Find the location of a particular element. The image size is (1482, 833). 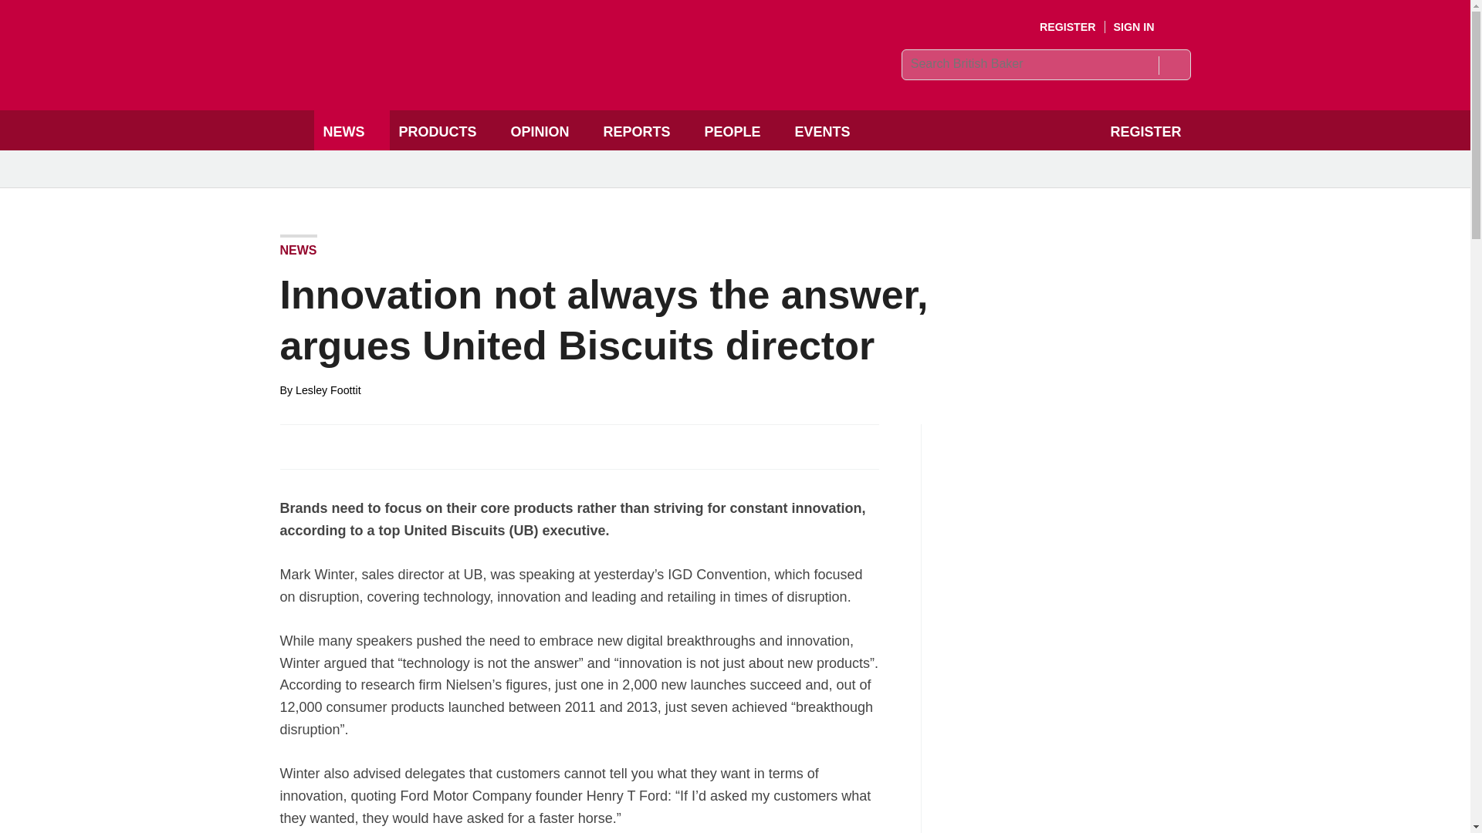

Site name is located at coordinates (492, 78).